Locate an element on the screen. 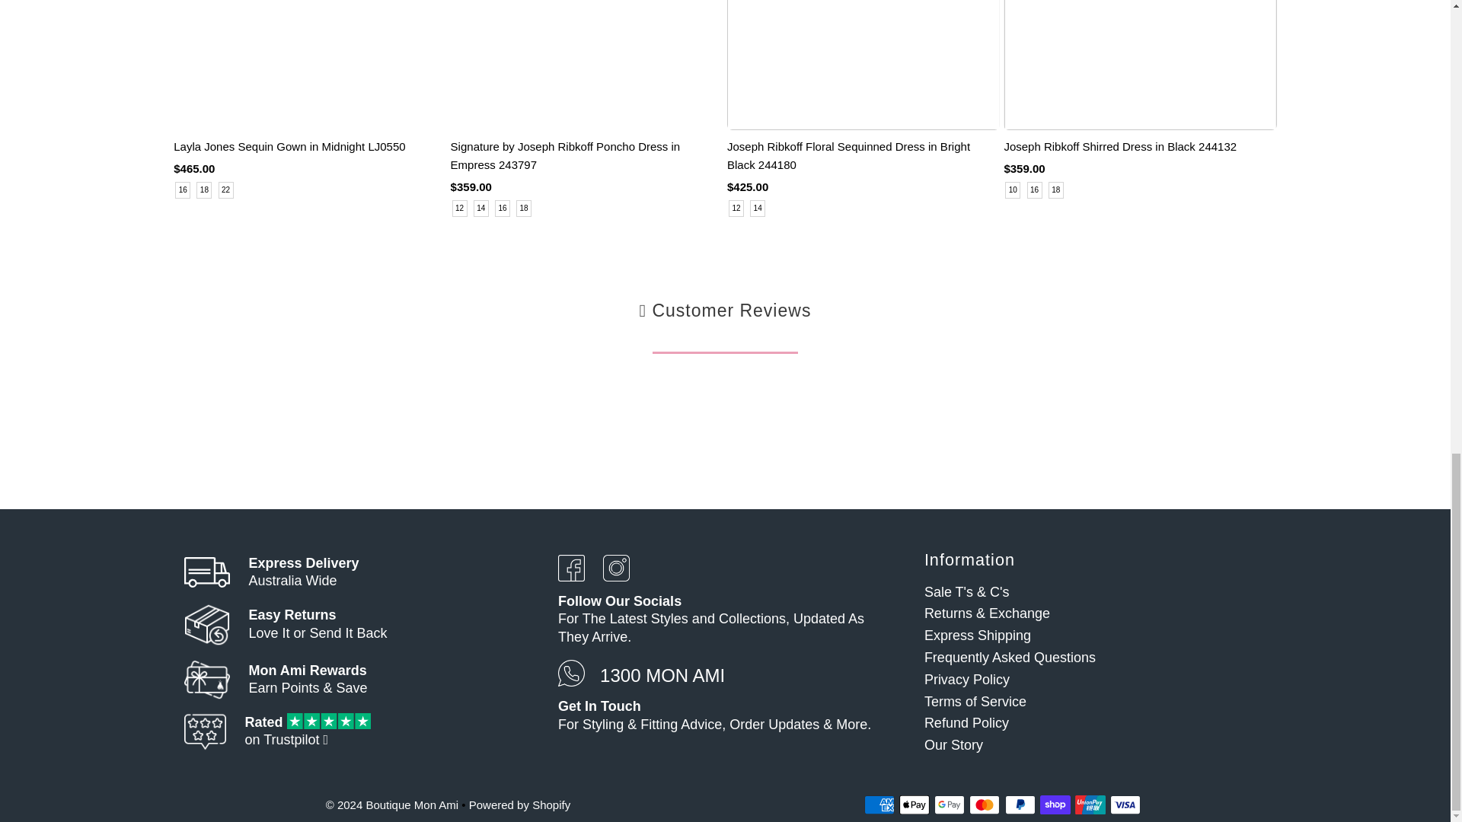  Mastercard is located at coordinates (984, 805).